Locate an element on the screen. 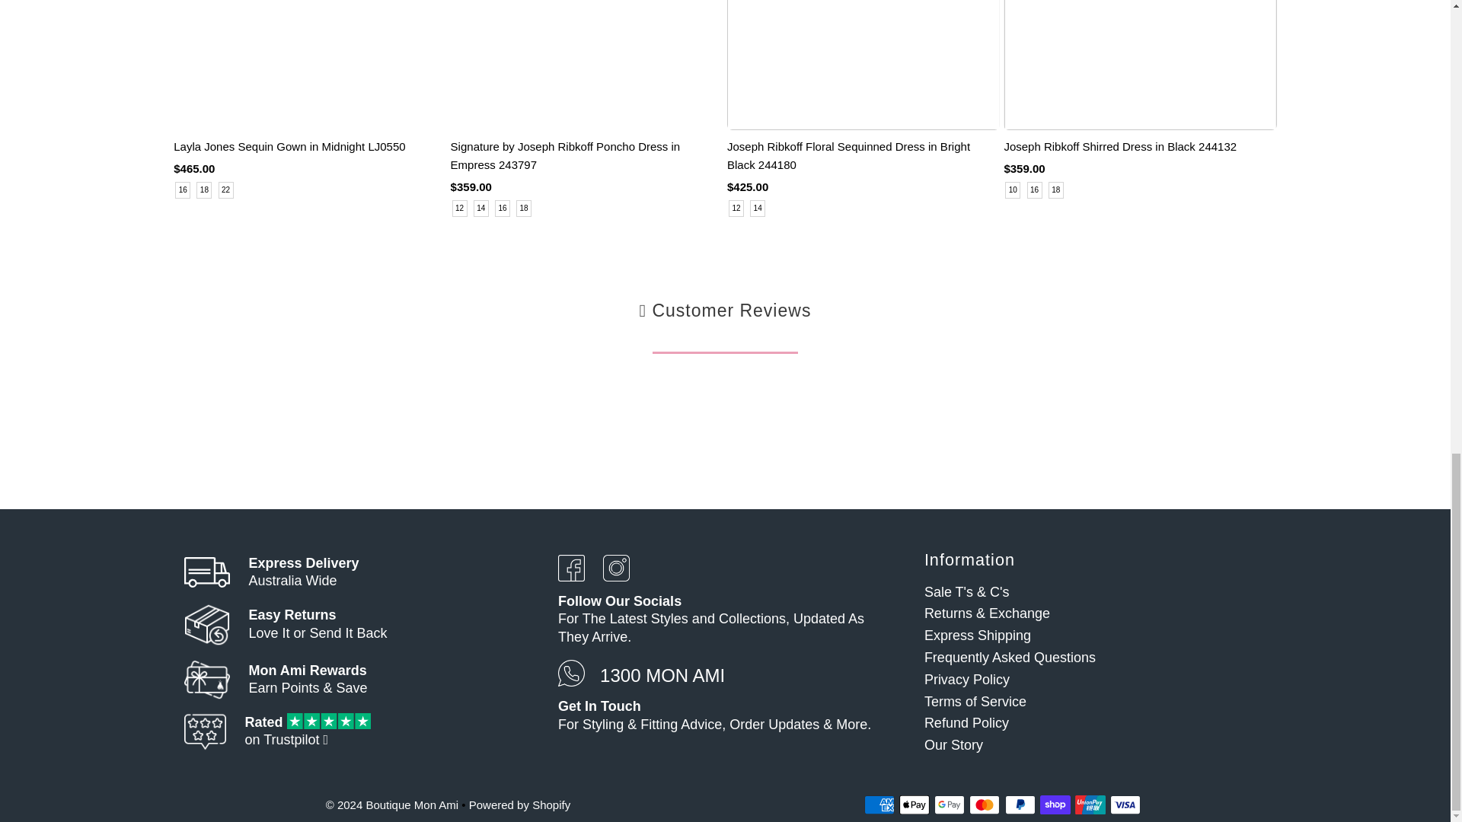  Mastercard is located at coordinates (984, 805).